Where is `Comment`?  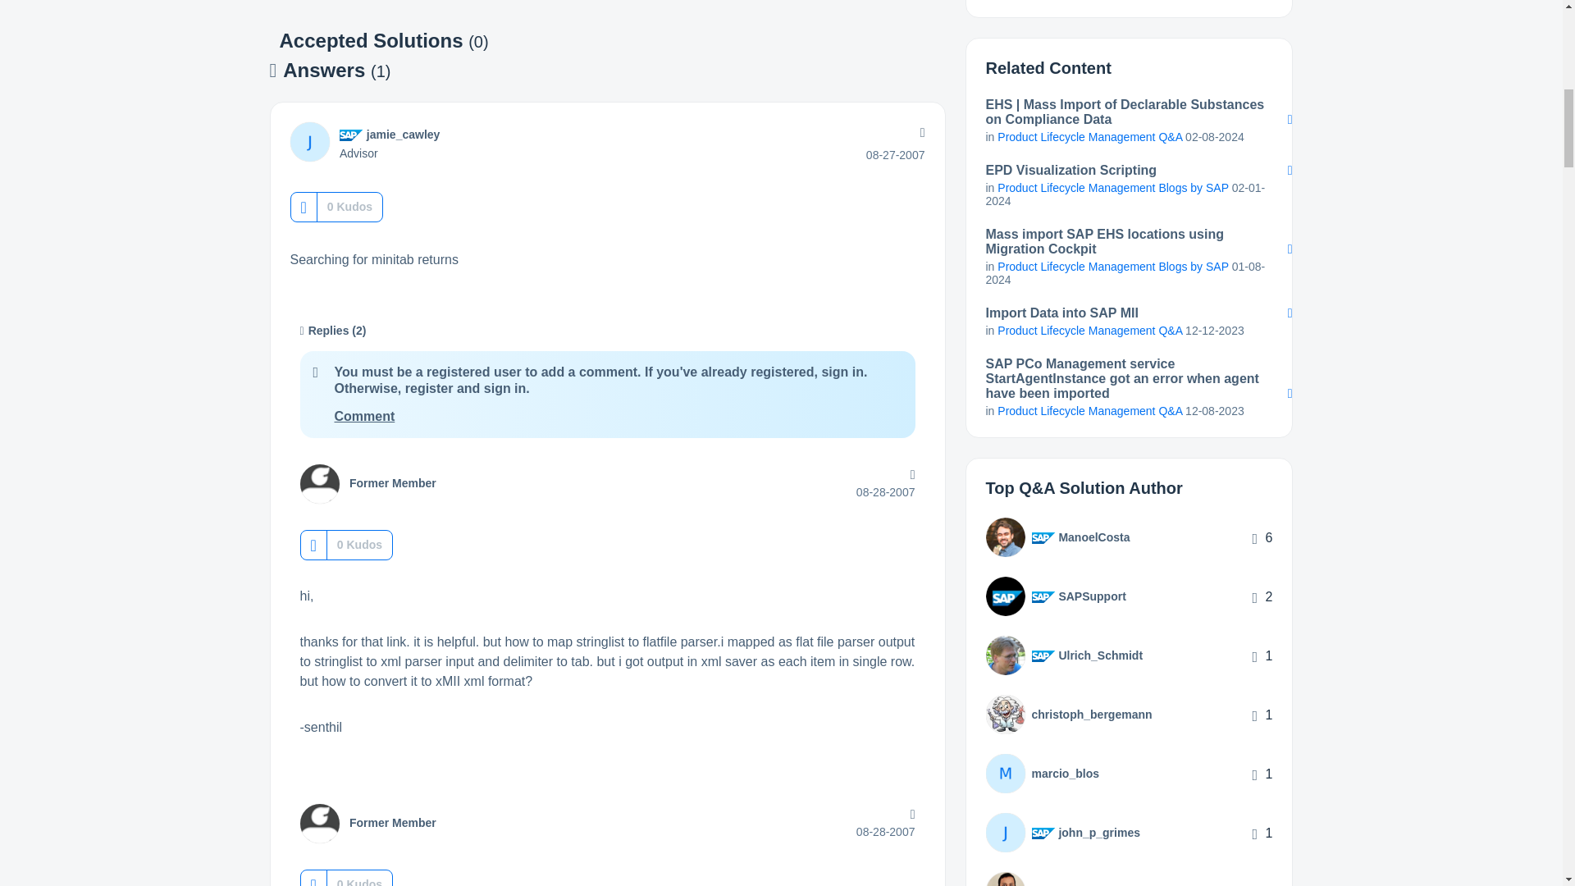 Comment is located at coordinates (364, 416).